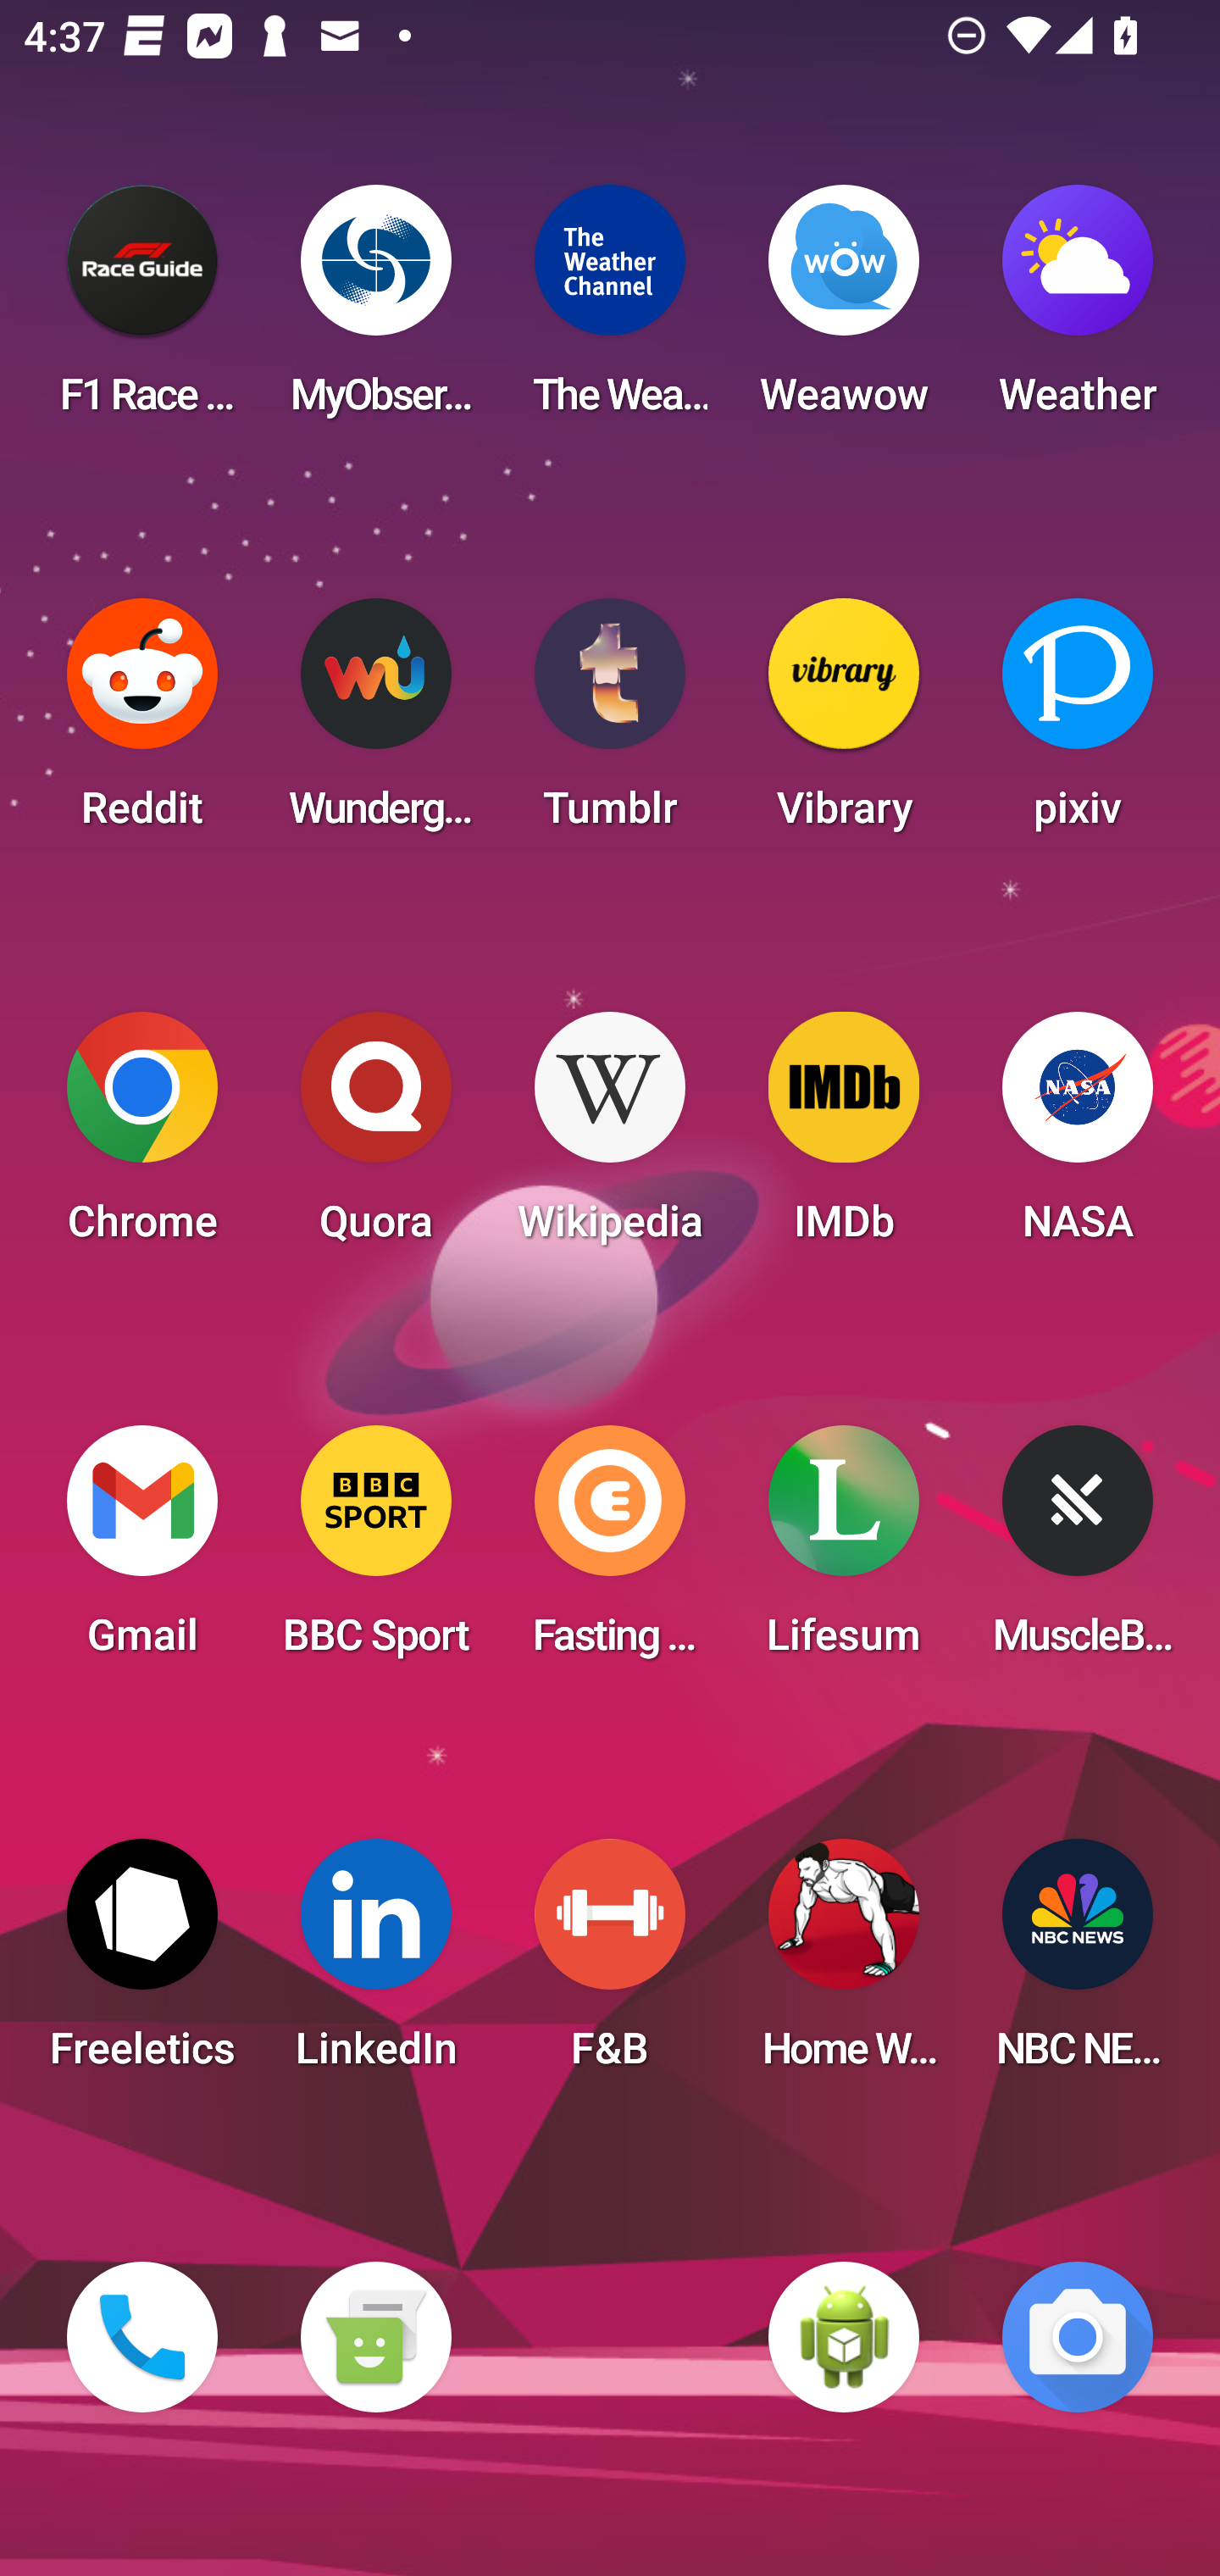  What do you see at coordinates (375, 1964) in the screenshot?
I see `LinkedIn` at bounding box center [375, 1964].